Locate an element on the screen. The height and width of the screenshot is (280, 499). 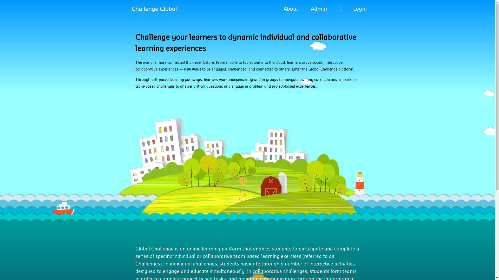
Challenge Global is located at coordinates (154, 9).